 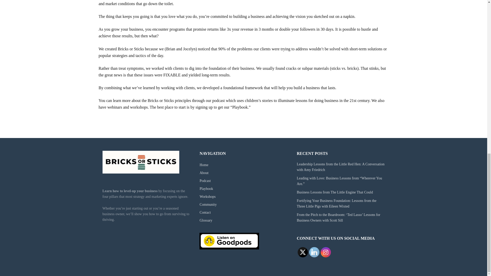 I want to click on Playbook, so click(x=206, y=189).